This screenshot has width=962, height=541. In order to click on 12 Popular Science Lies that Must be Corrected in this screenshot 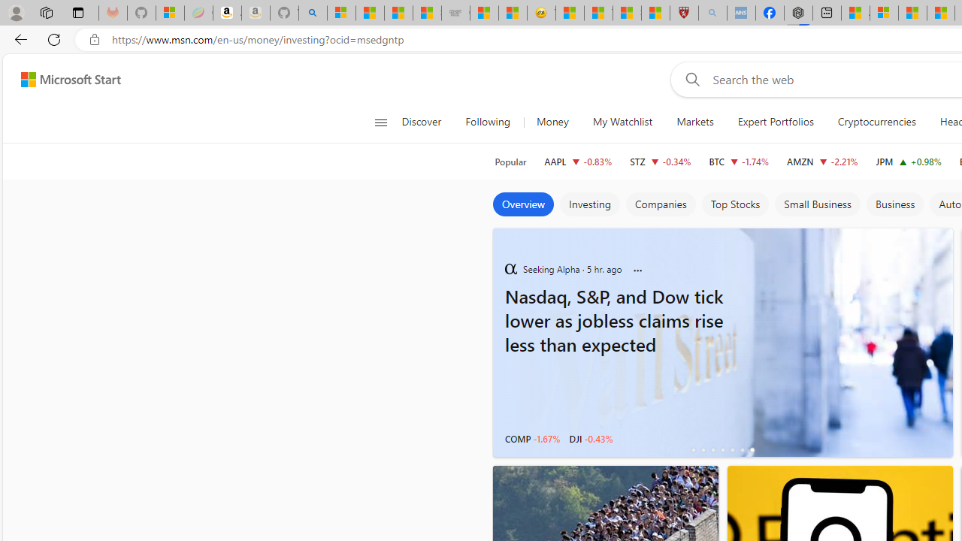, I will do `click(655, 14)`.